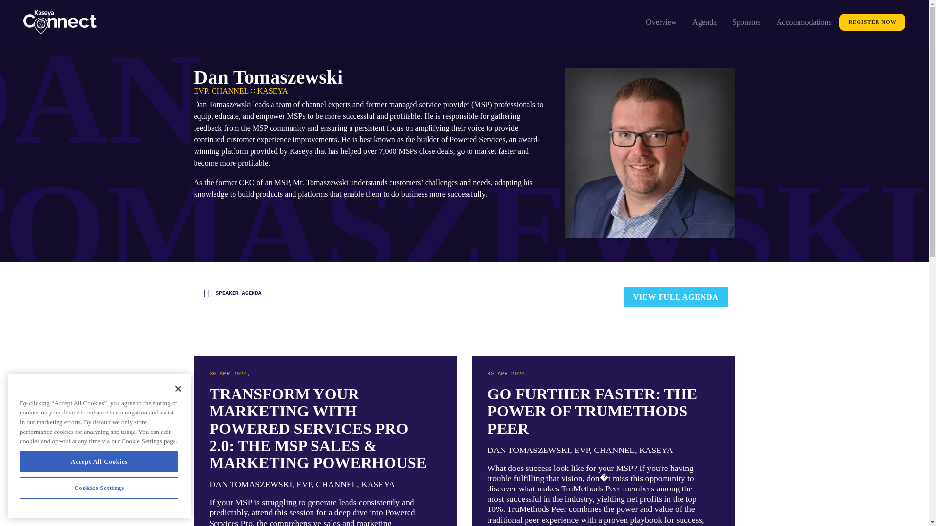  Describe the element at coordinates (661, 22) in the screenshot. I see `Overview` at that location.